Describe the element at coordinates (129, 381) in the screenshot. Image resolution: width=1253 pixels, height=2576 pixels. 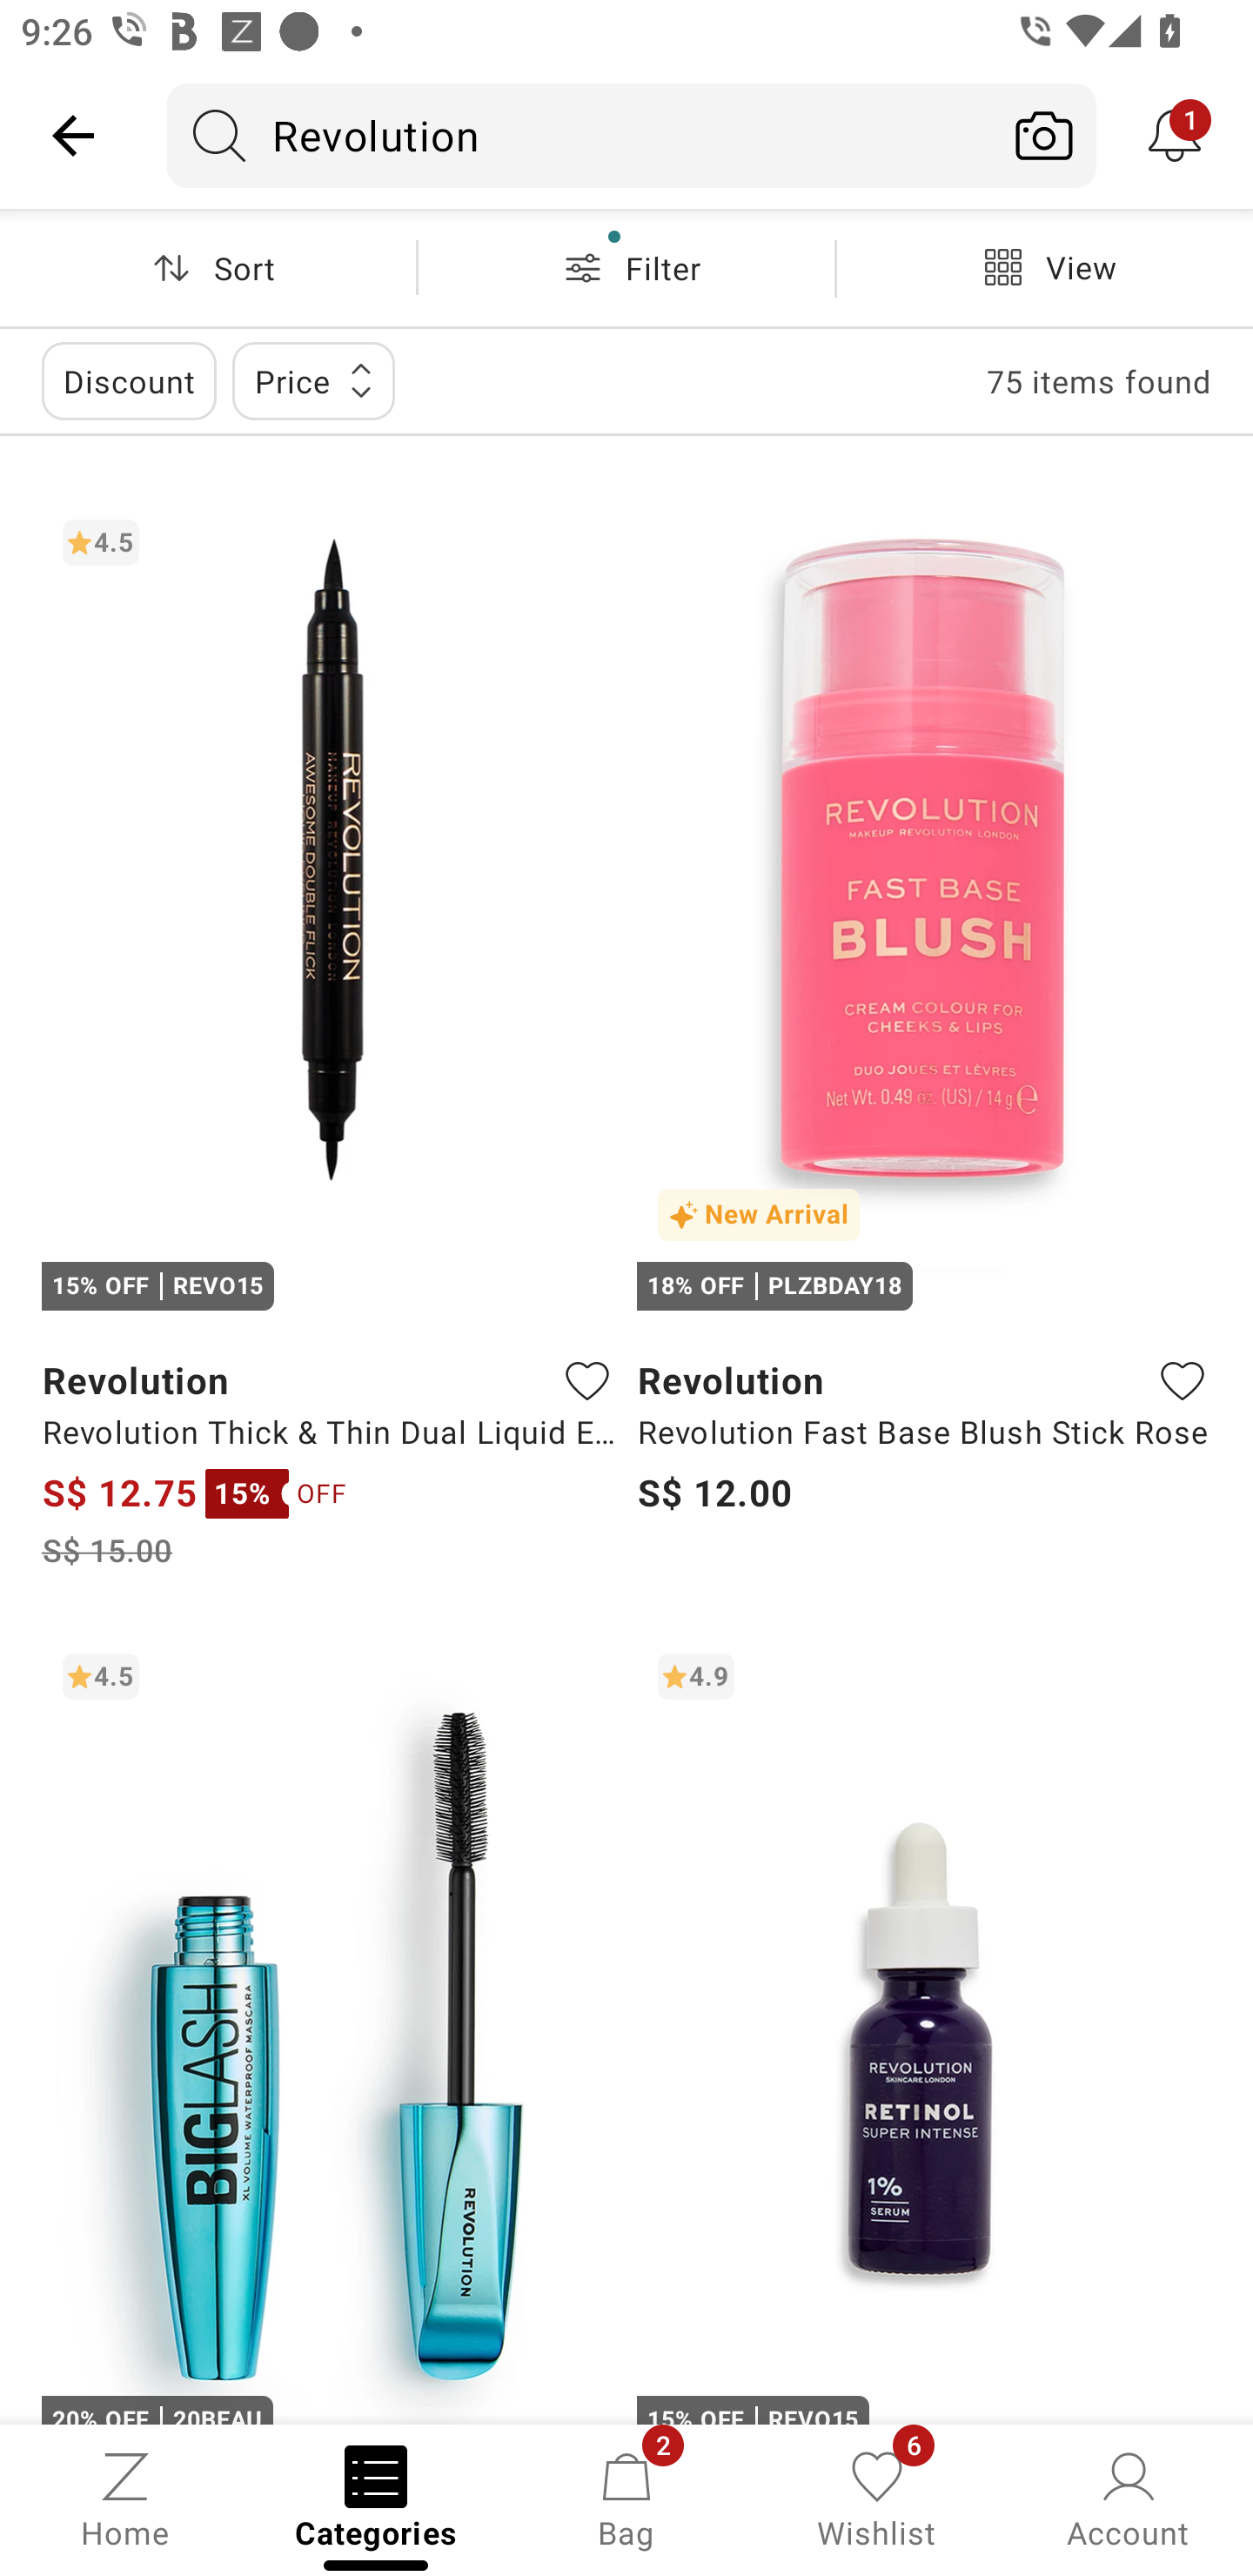
I see `Discount` at that location.